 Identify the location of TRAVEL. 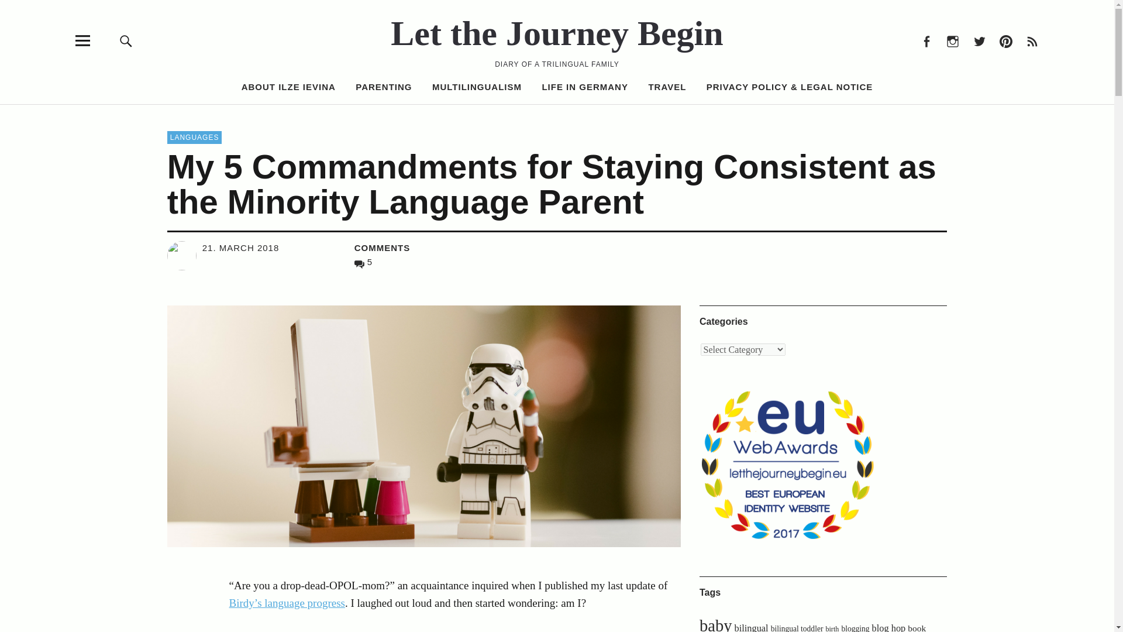
(667, 87).